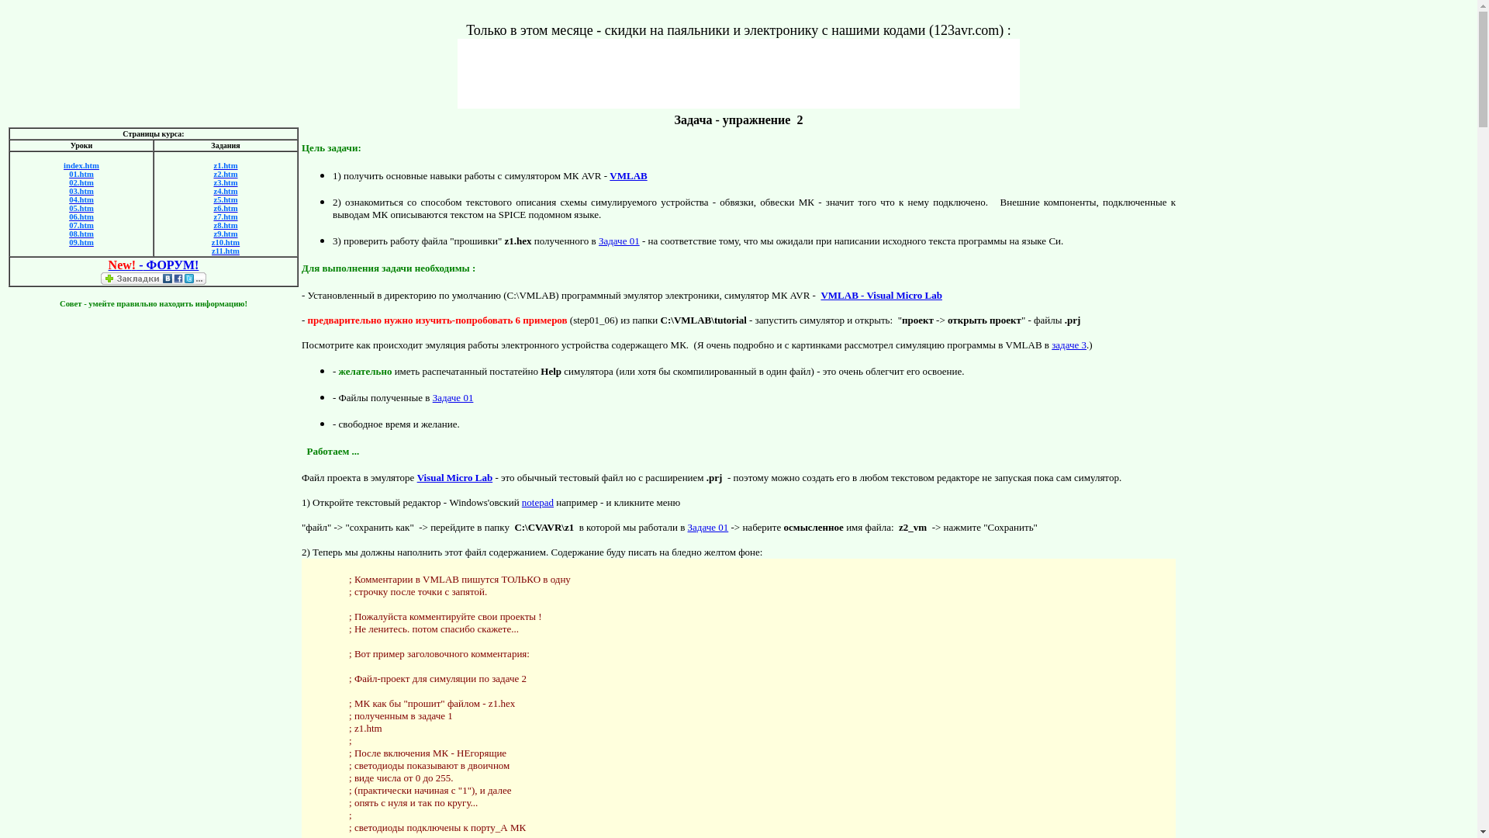 The width and height of the screenshot is (1489, 838). Describe the element at coordinates (81, 208) in the screenshot. I see `05.htm` at that location.